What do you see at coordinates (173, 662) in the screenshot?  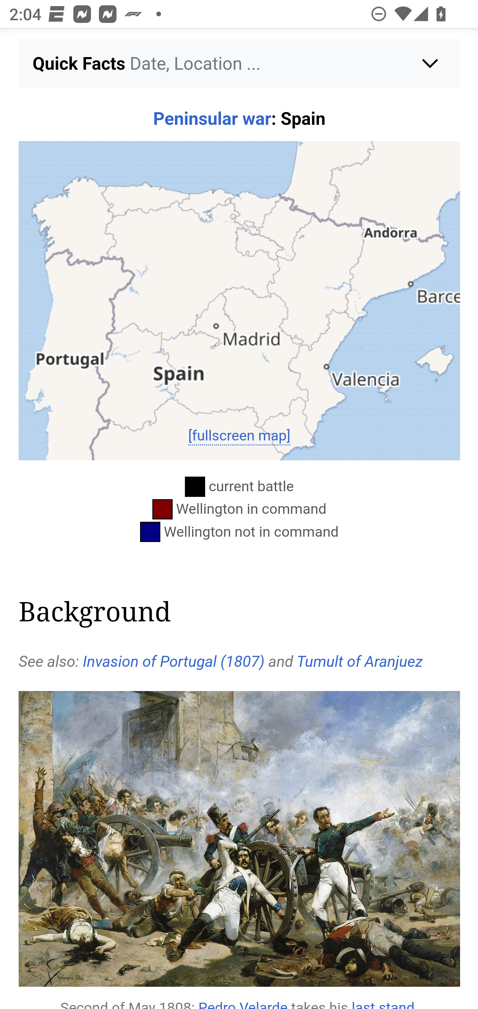 I see `Invasion of Portugal (1807)` at bounding box center [173, 662].